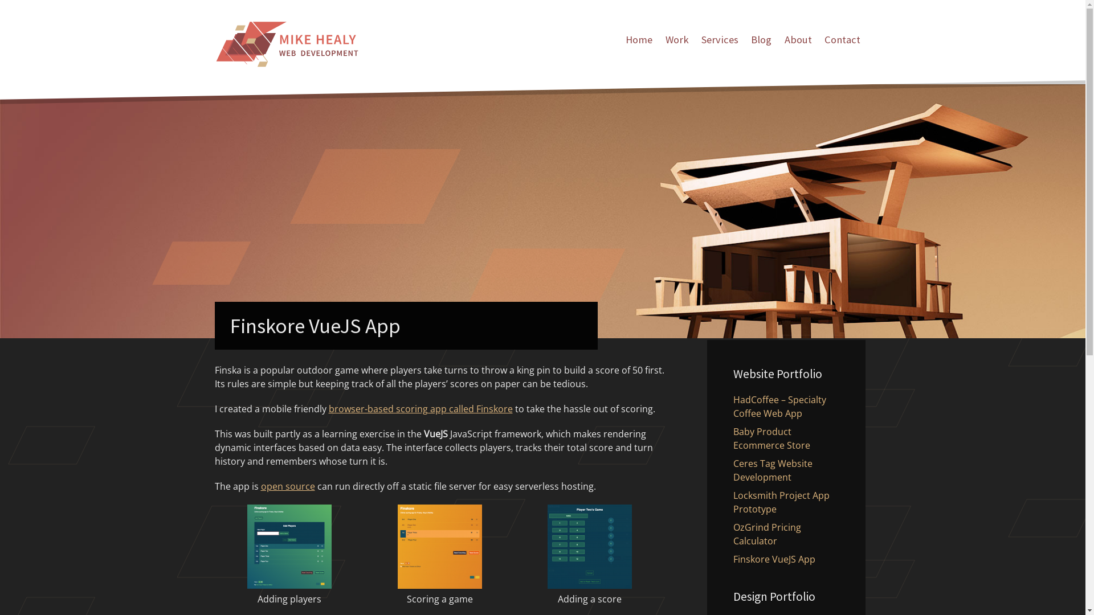 The width and height of the screenshot is (1094, 615). Describe the element at coordinates (773, 470) in the screenshot. I see `Ceres Tag Website Development` at that location.